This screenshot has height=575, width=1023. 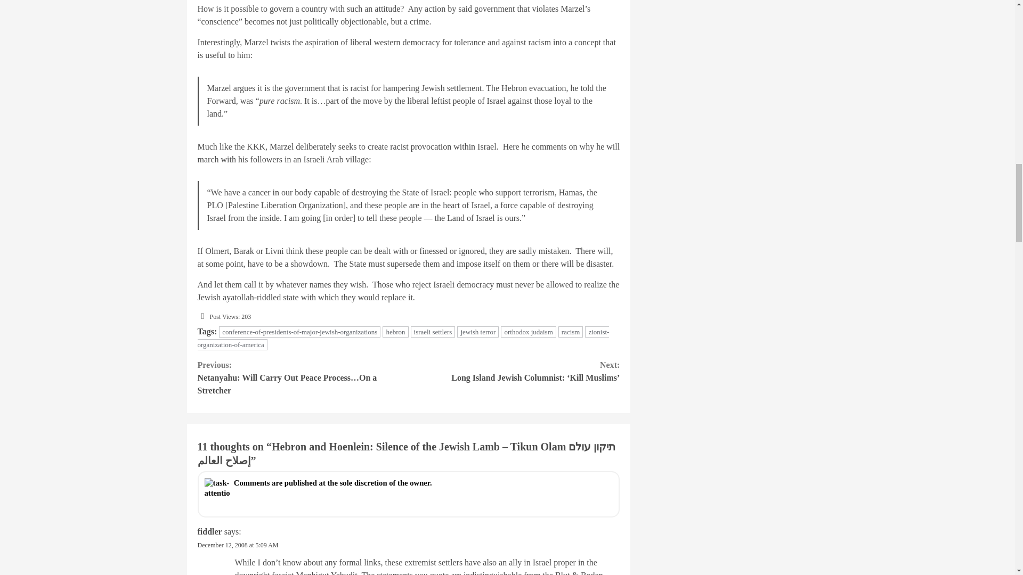 What do you see at coordinates (403, 338) in the screenshot?
I see `zionist-organization-of-america` at bounding box center [403, 338].